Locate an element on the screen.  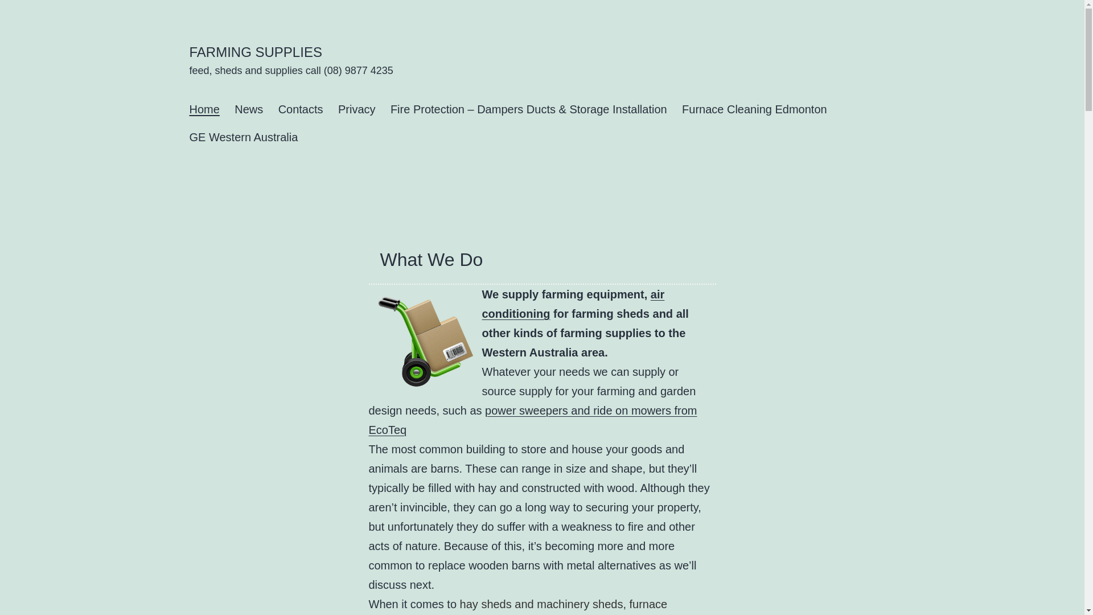
Furnace Cleaning Edmonton is located at coordinates (755, 109).